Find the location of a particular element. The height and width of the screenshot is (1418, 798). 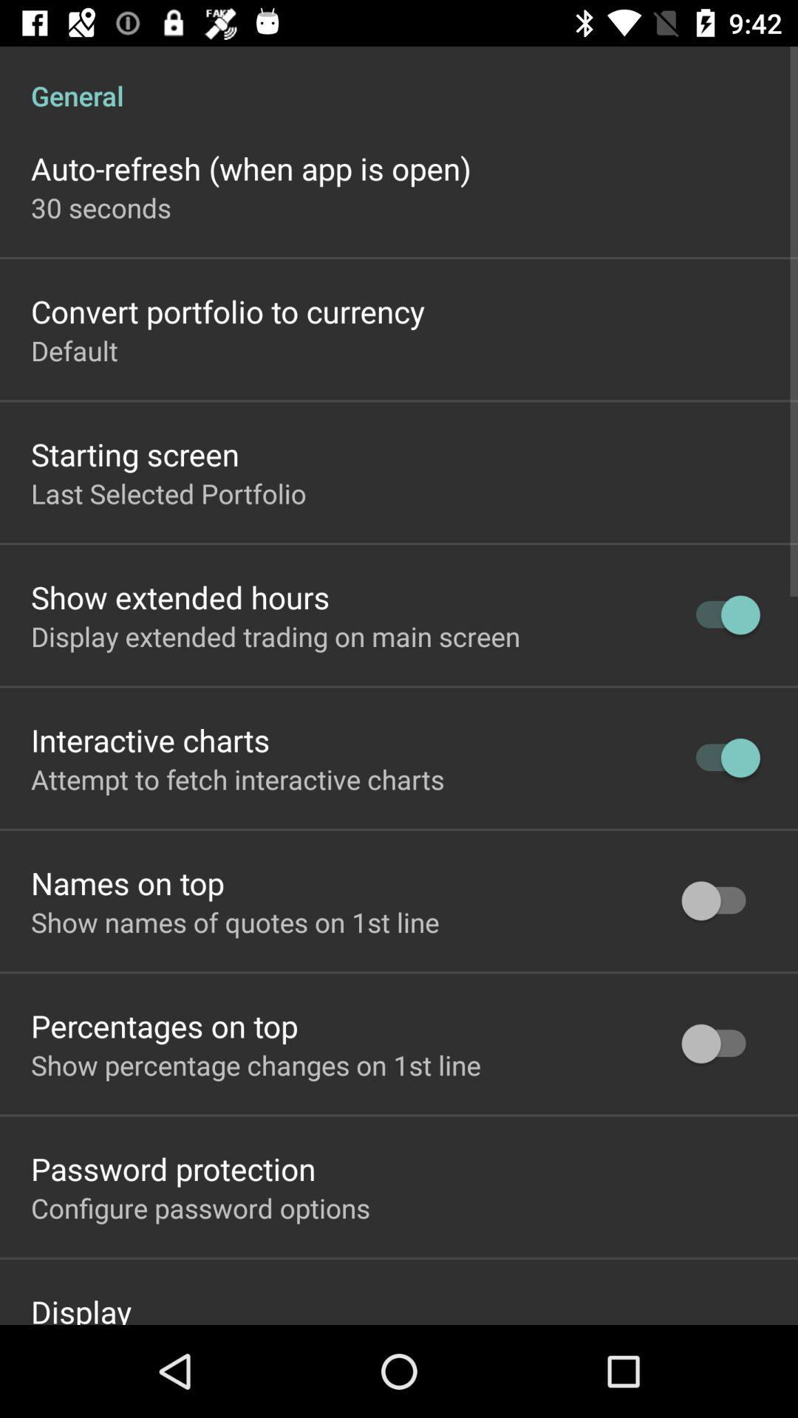

jump until display extended trading is located at coordinates (276, 636).